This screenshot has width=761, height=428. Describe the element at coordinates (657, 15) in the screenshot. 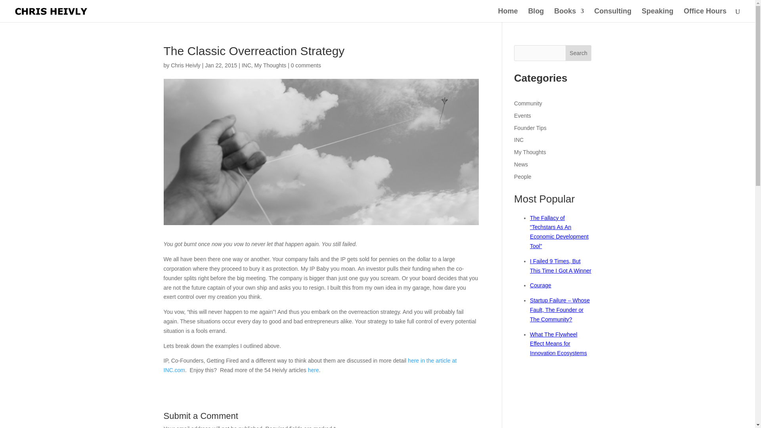

I see `Speaking` at that location.